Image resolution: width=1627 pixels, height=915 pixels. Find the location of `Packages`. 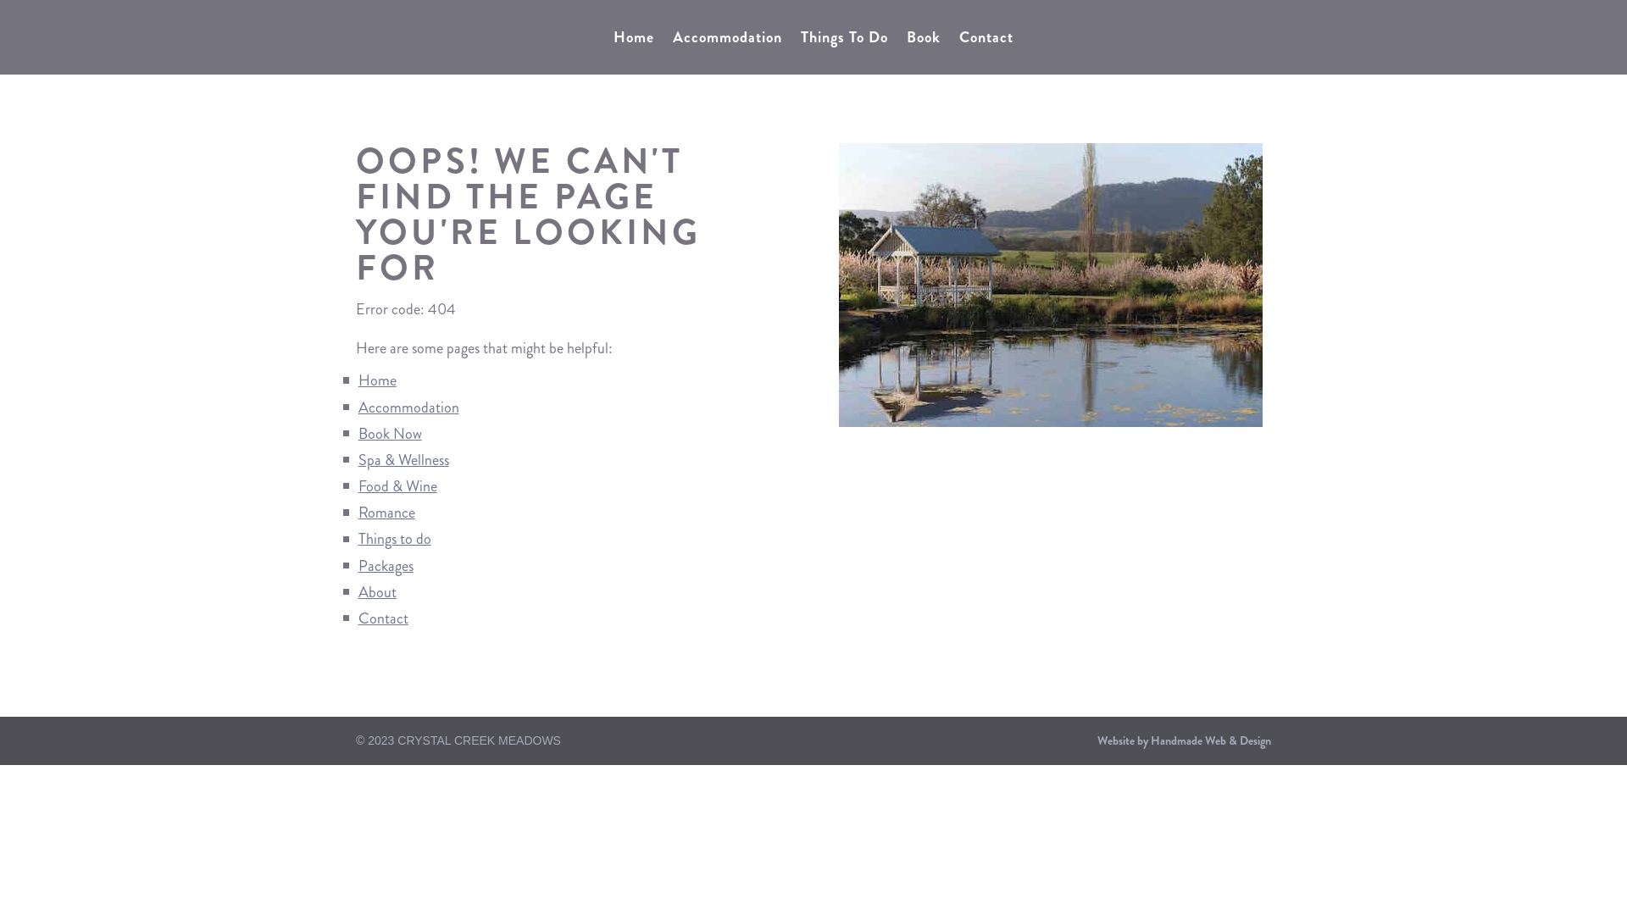

Packages is located at coordinates (386, 566).